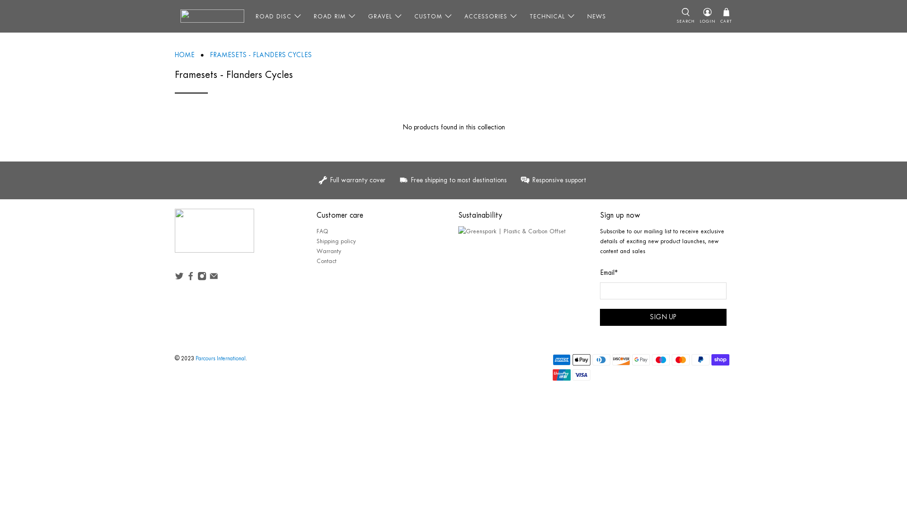 The height and width of the screenshot is (510, 907). Describe the element at coordinates (213, 16) in the screenshot. I see `Parcours International` at that location.